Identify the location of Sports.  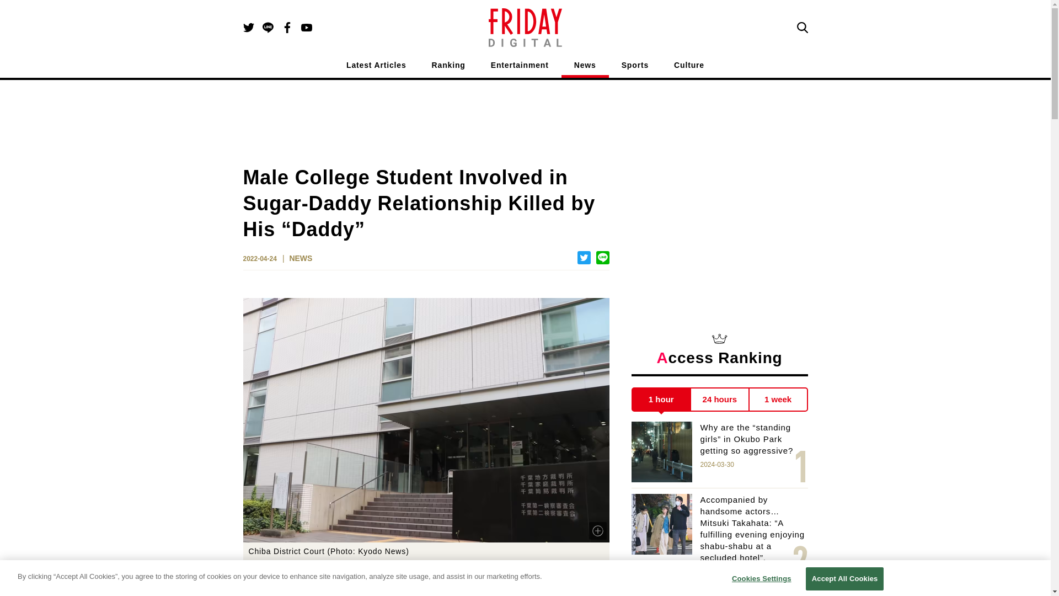
(635, 67).